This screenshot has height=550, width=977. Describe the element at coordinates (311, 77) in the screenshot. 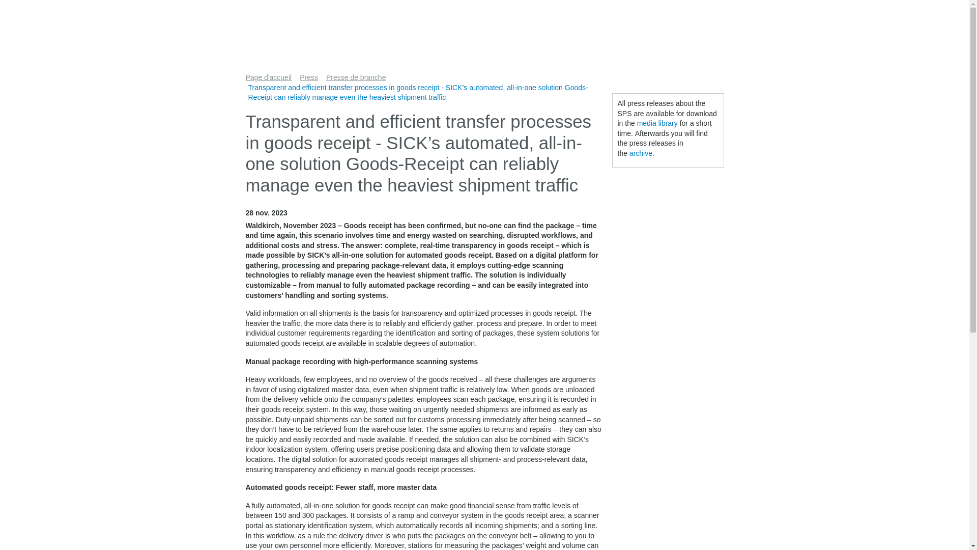

I see `Press` at that location.